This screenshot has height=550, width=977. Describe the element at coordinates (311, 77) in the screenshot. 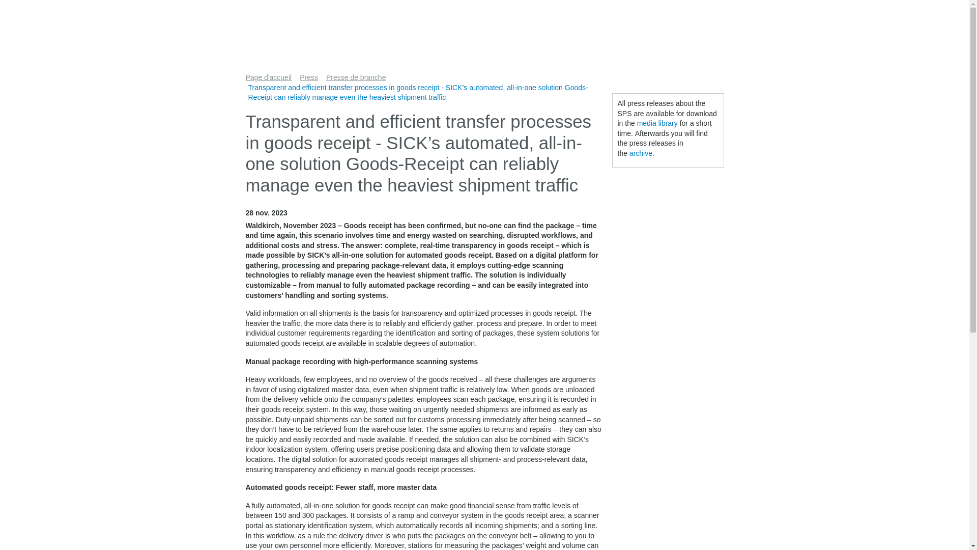

I see `Press` at that location.